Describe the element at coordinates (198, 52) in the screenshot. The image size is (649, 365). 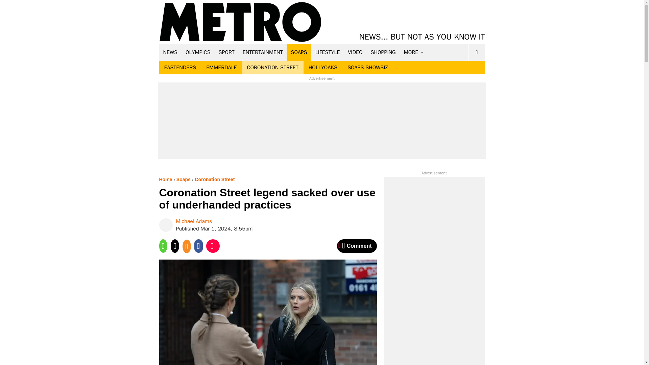
I see `OLYMPICS` at that location.